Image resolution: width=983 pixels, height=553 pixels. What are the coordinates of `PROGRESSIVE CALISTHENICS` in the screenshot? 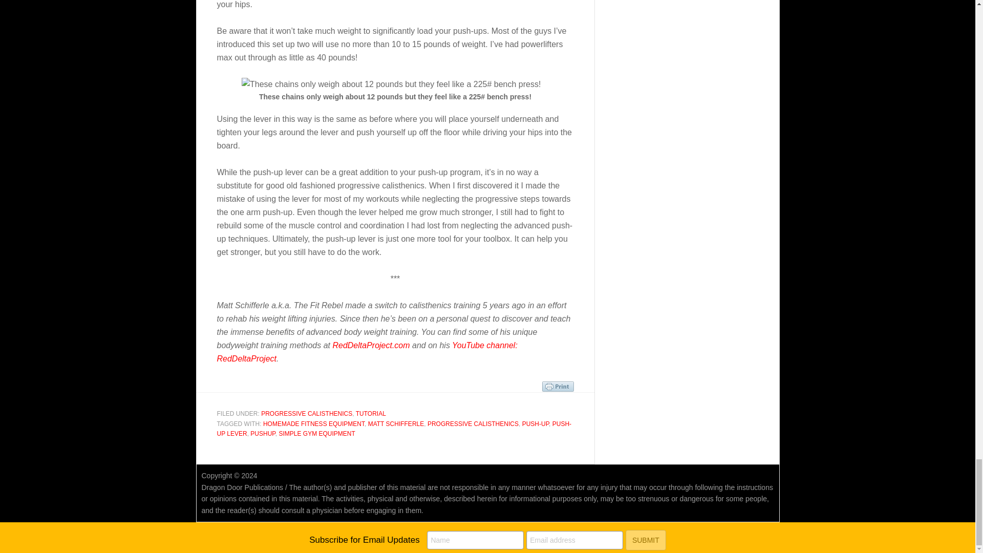 It's located at (306, 414).